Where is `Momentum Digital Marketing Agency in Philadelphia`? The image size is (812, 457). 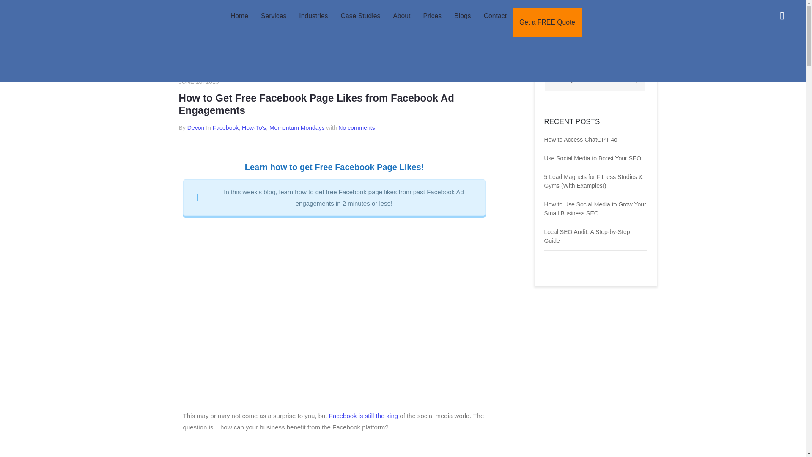
Momentum Digital Marketing Agency in Philadelphia is located at coordinates (59, 41).